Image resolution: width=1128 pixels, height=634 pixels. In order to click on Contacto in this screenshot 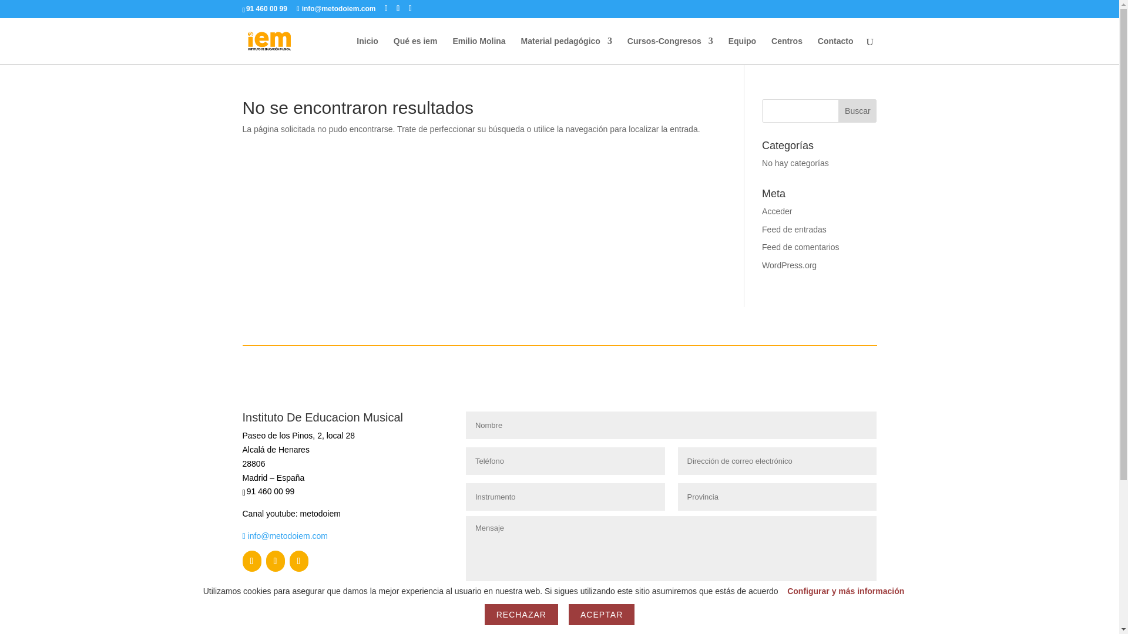, I will do `click(835, 50)`.